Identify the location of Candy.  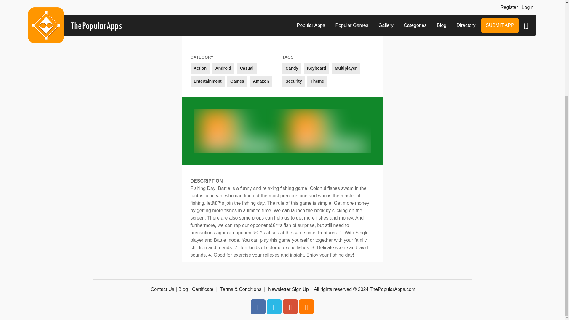
(292, 68).